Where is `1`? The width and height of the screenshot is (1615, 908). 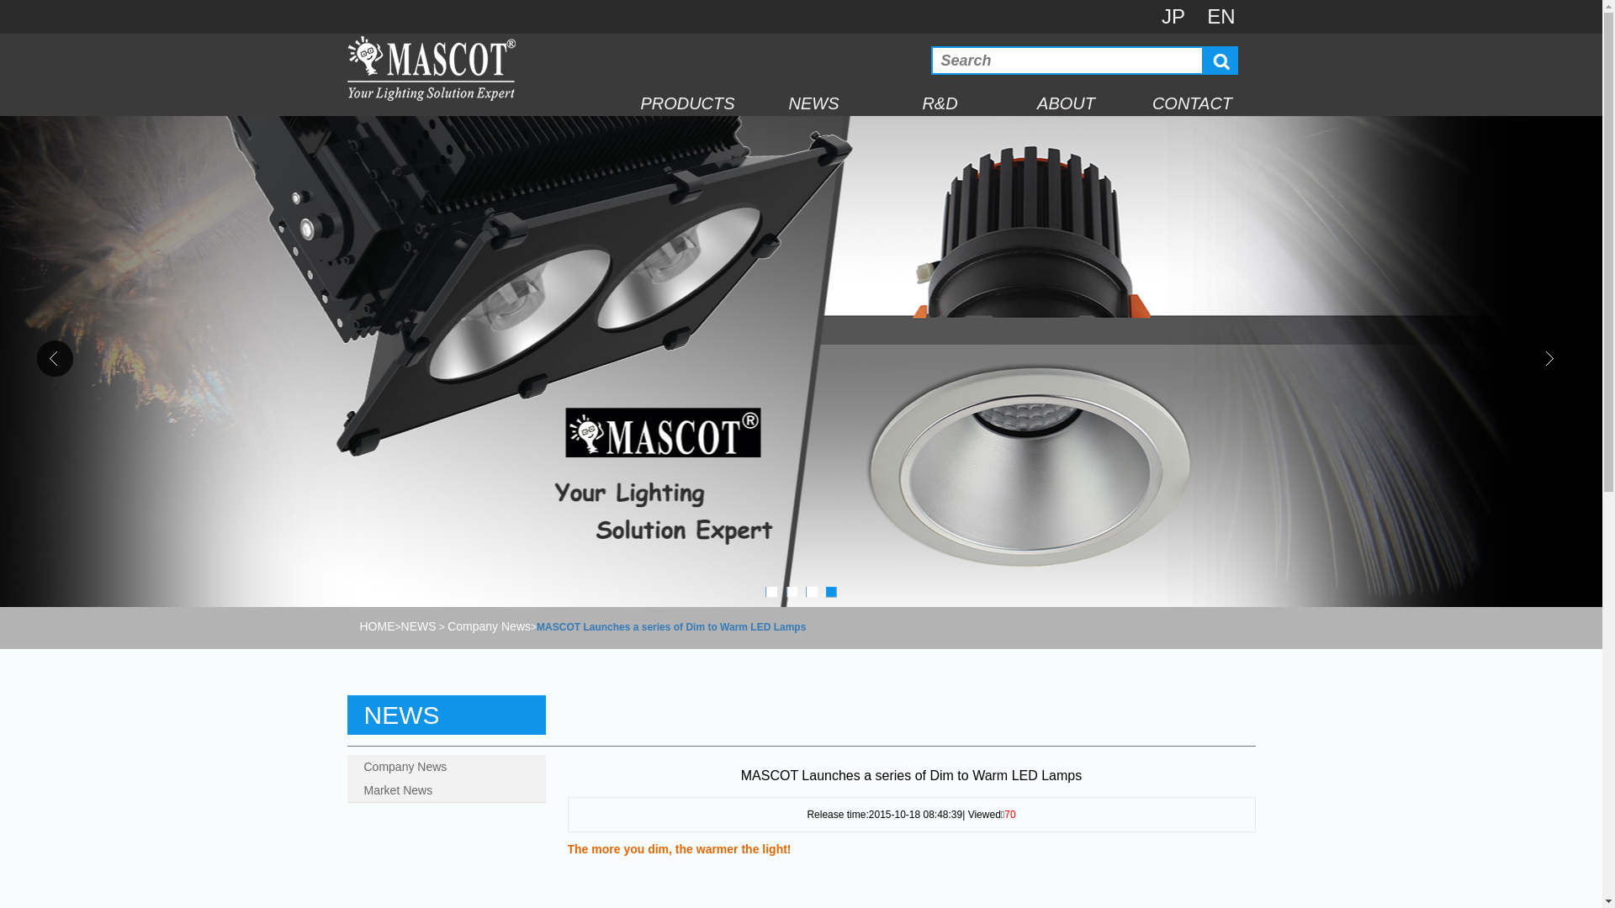 1 is located at coordinates (771, 593).